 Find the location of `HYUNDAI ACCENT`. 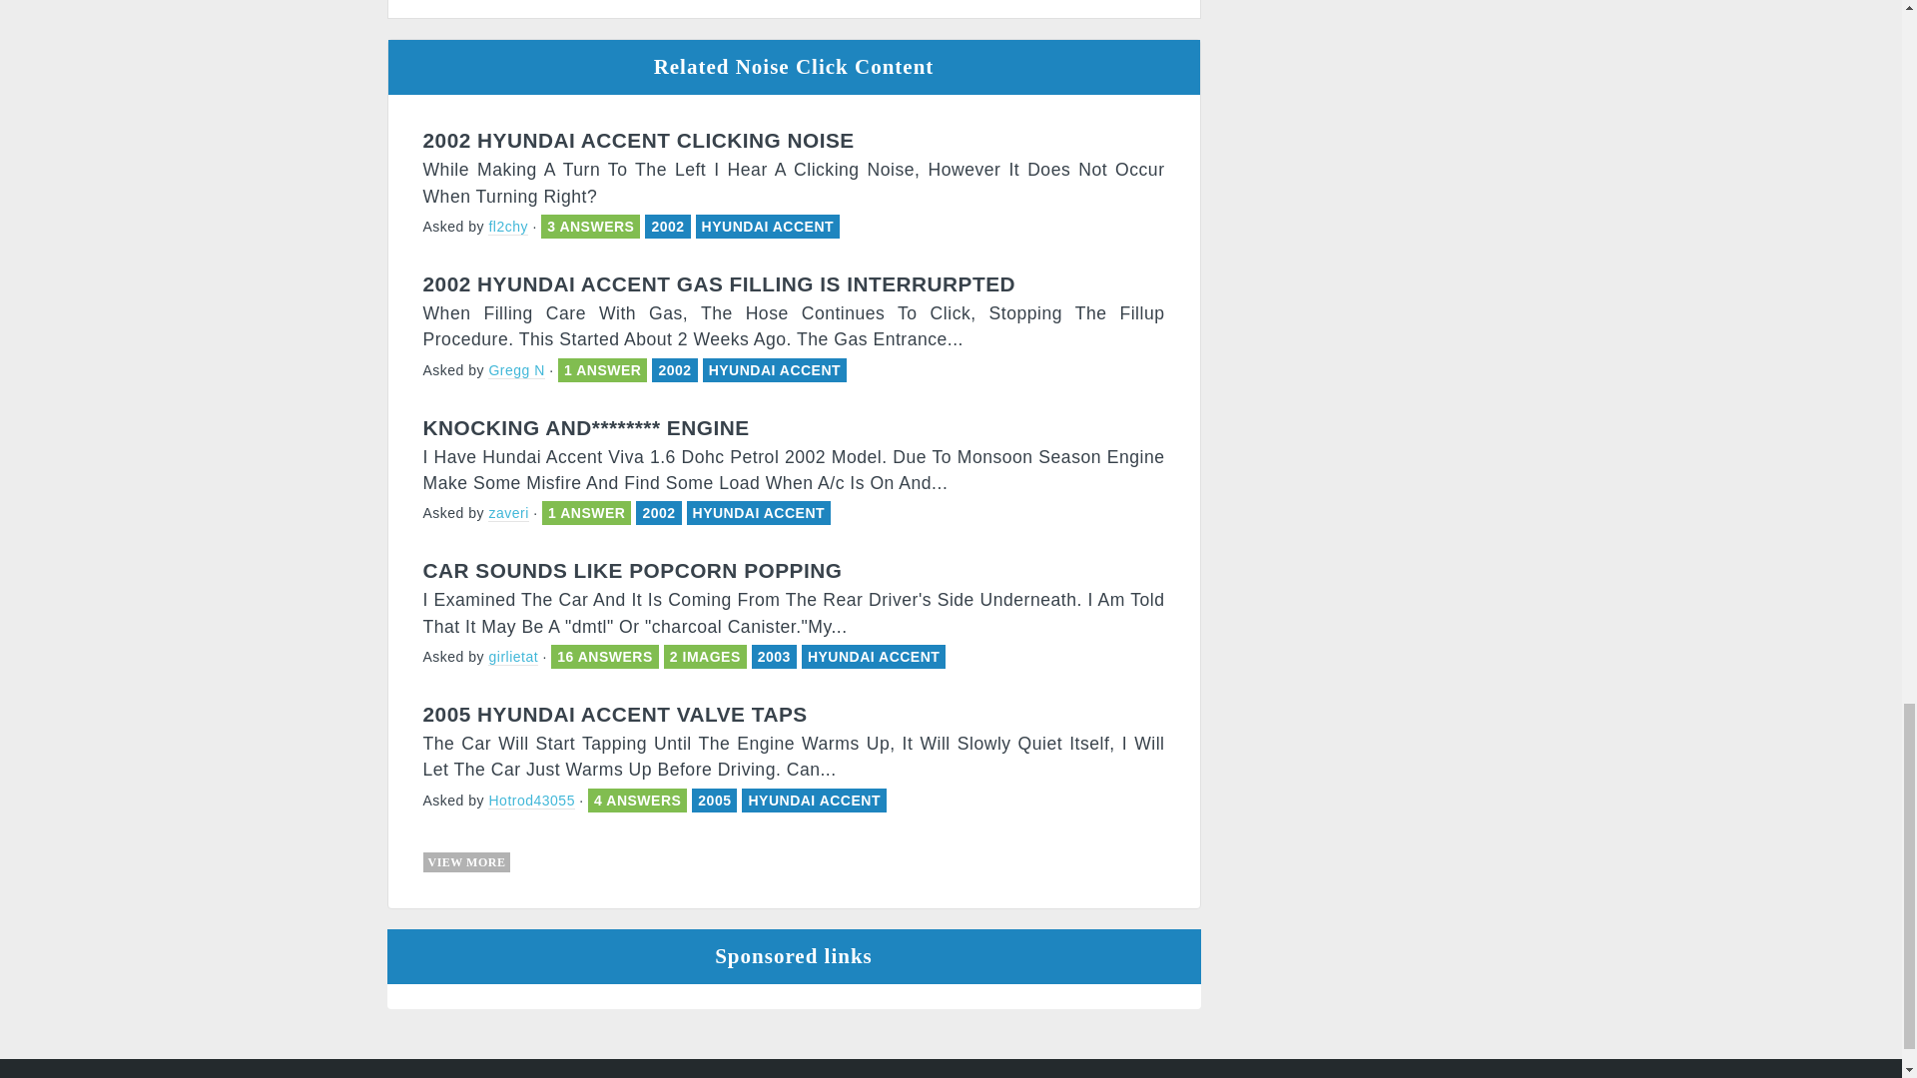

HYUNDAI ACCENT is located at coordinates (775, 369).